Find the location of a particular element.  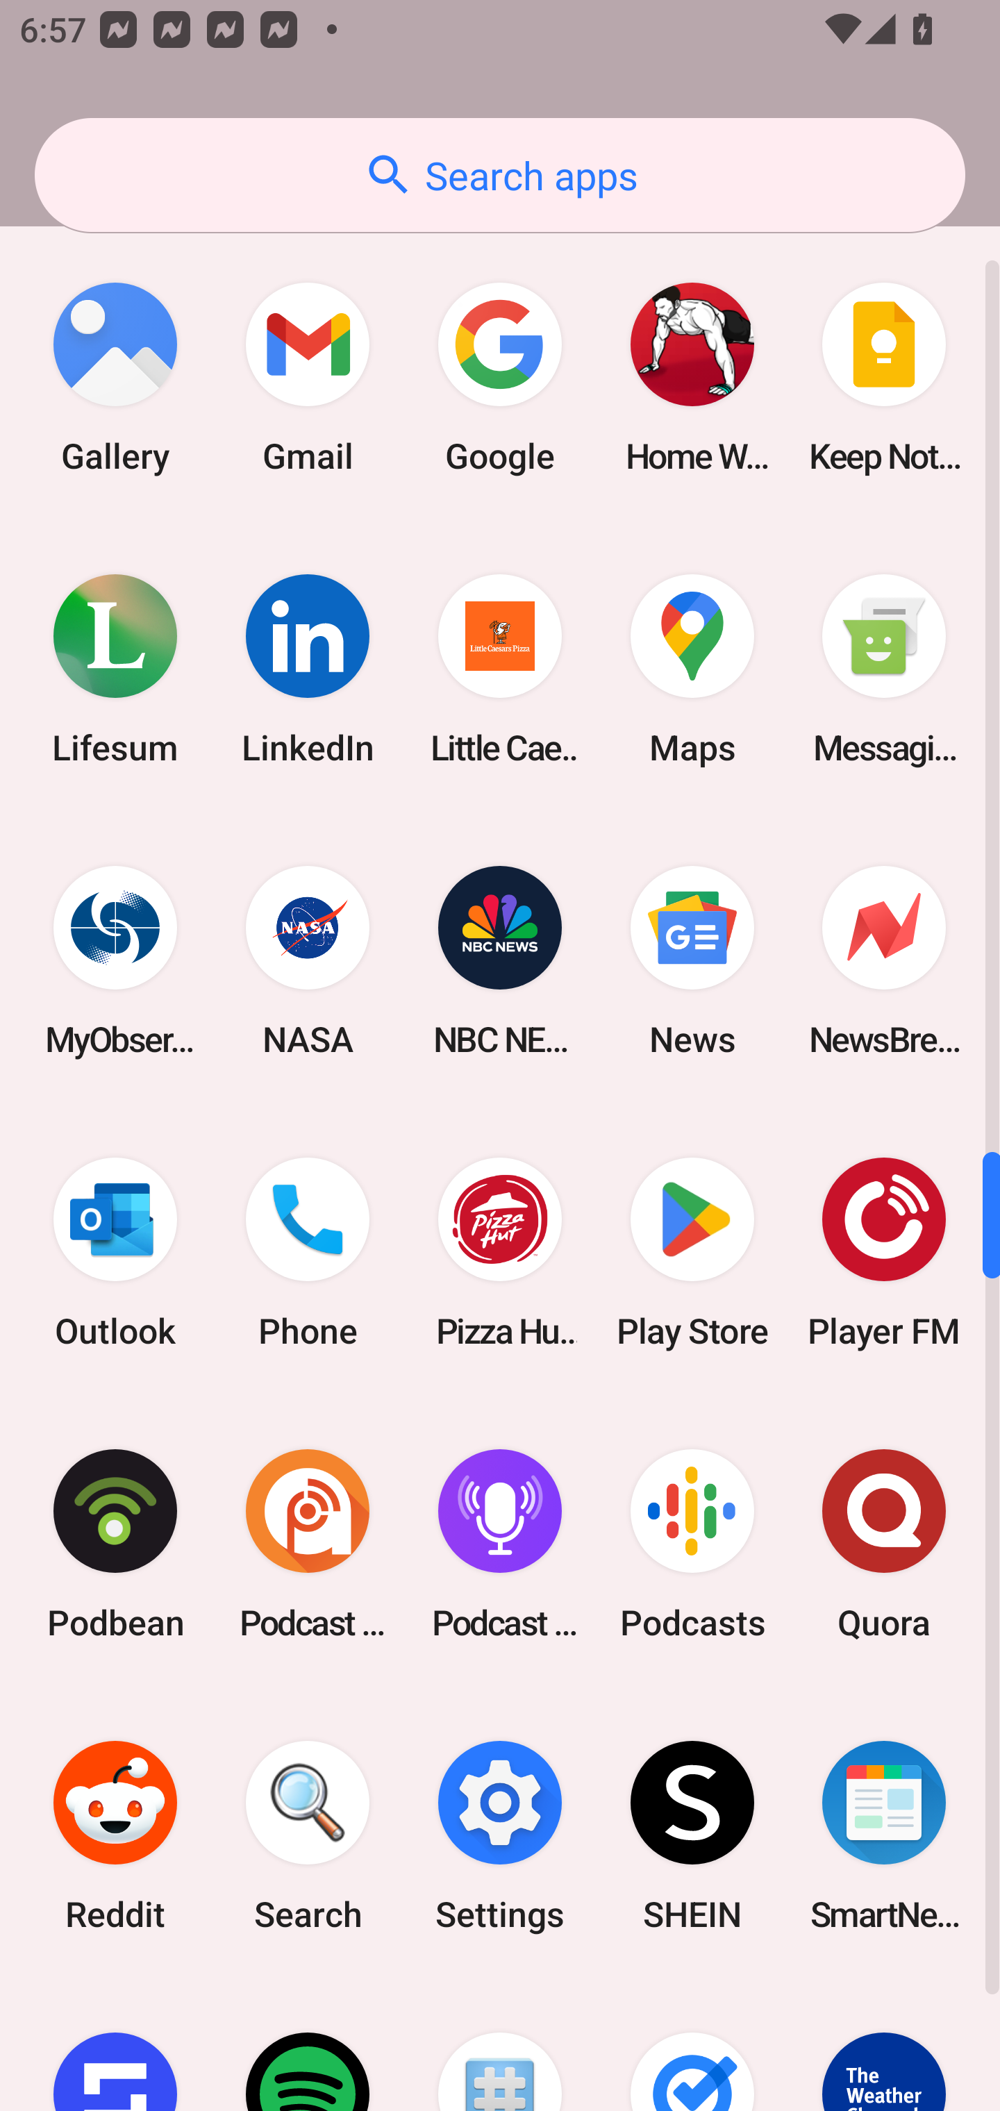

Reddit is located at coordinates (115, 1836).